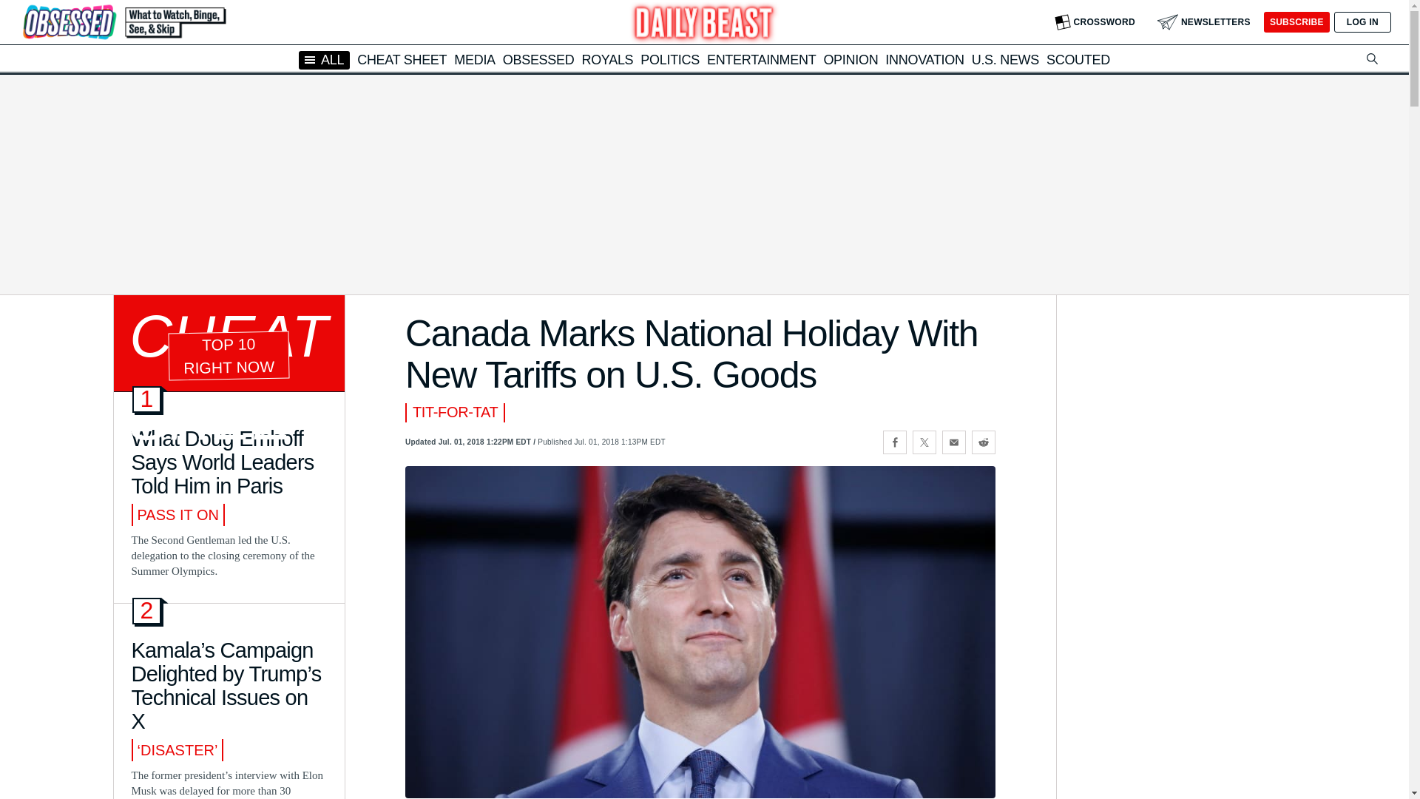 Image resolution: width=1420 pixels, height=799 pixels. What do you see at coordinates (1095, 22) in the screenshot?
I see `CROSSWORD` at bounding box center [1095, 22].